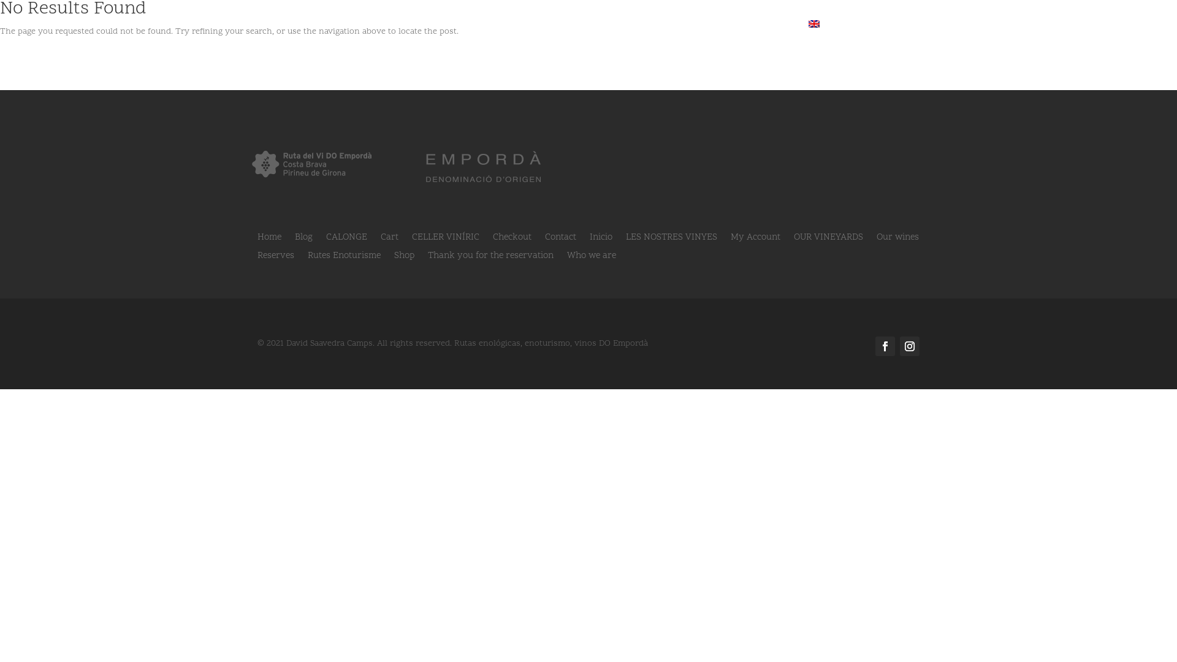 The width and height of the screenshot is (1177, 662). I want to click on ruta-vi-do-emporda-viniric, so click(311, 164).